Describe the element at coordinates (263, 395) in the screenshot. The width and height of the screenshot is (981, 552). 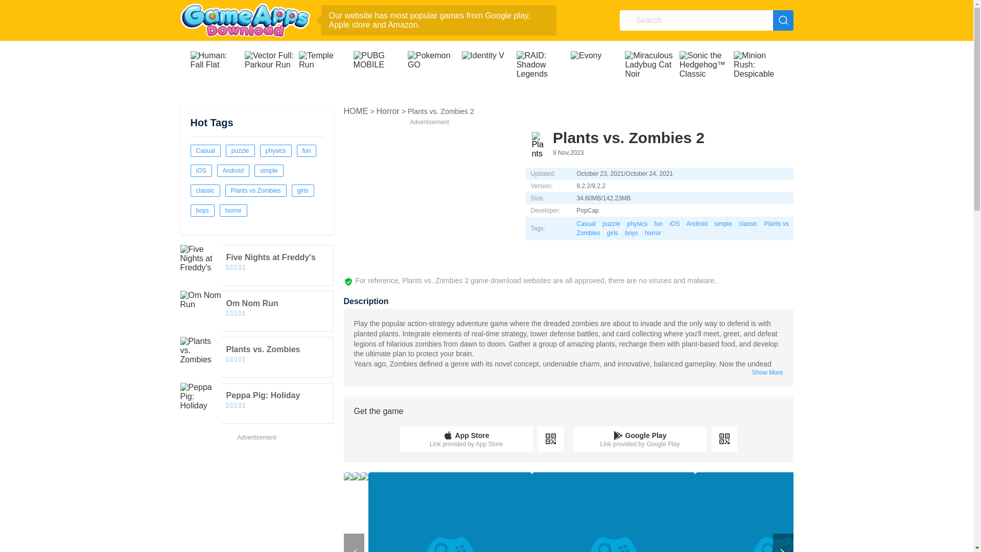
I see `Peppa Pig: Holiday` at that location.